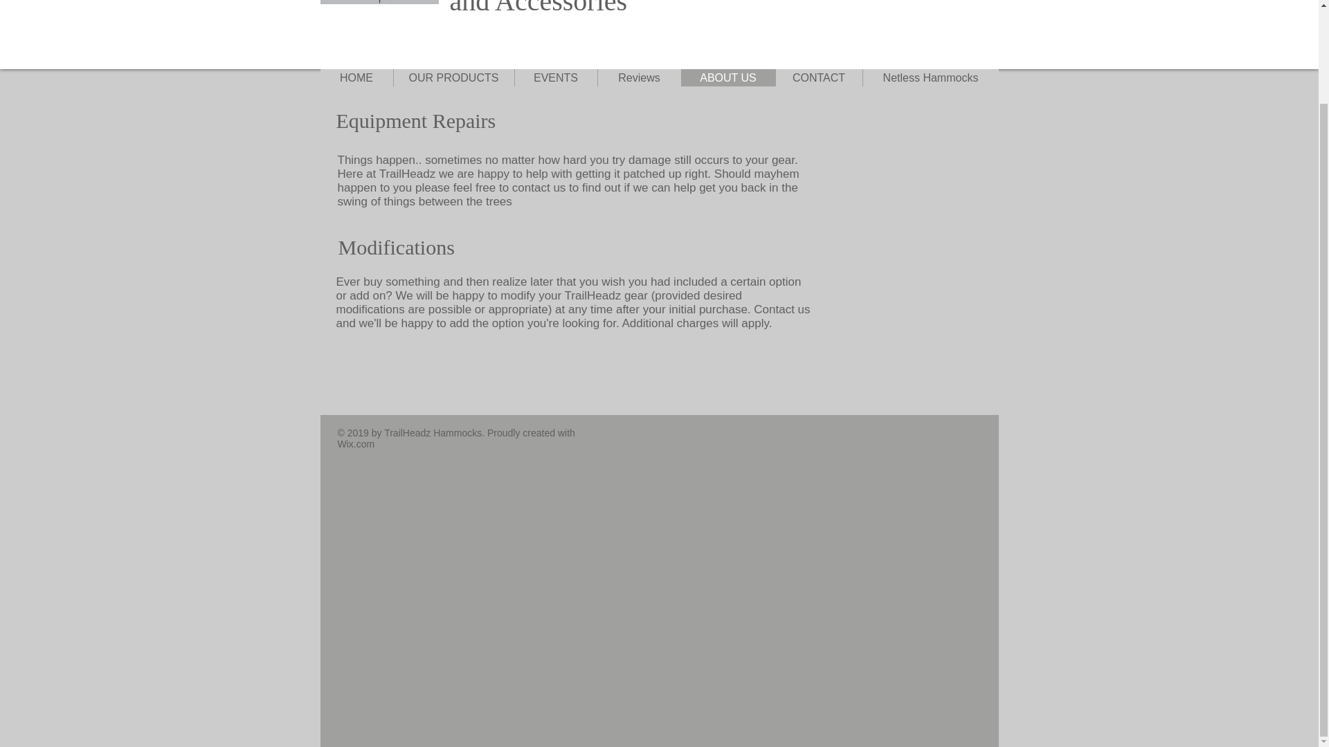  I want to click on CONTACT, so click(638, 77).